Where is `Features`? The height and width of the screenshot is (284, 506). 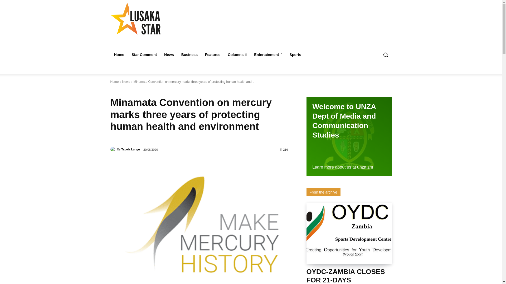
Features is located at coordinates (213, 55).